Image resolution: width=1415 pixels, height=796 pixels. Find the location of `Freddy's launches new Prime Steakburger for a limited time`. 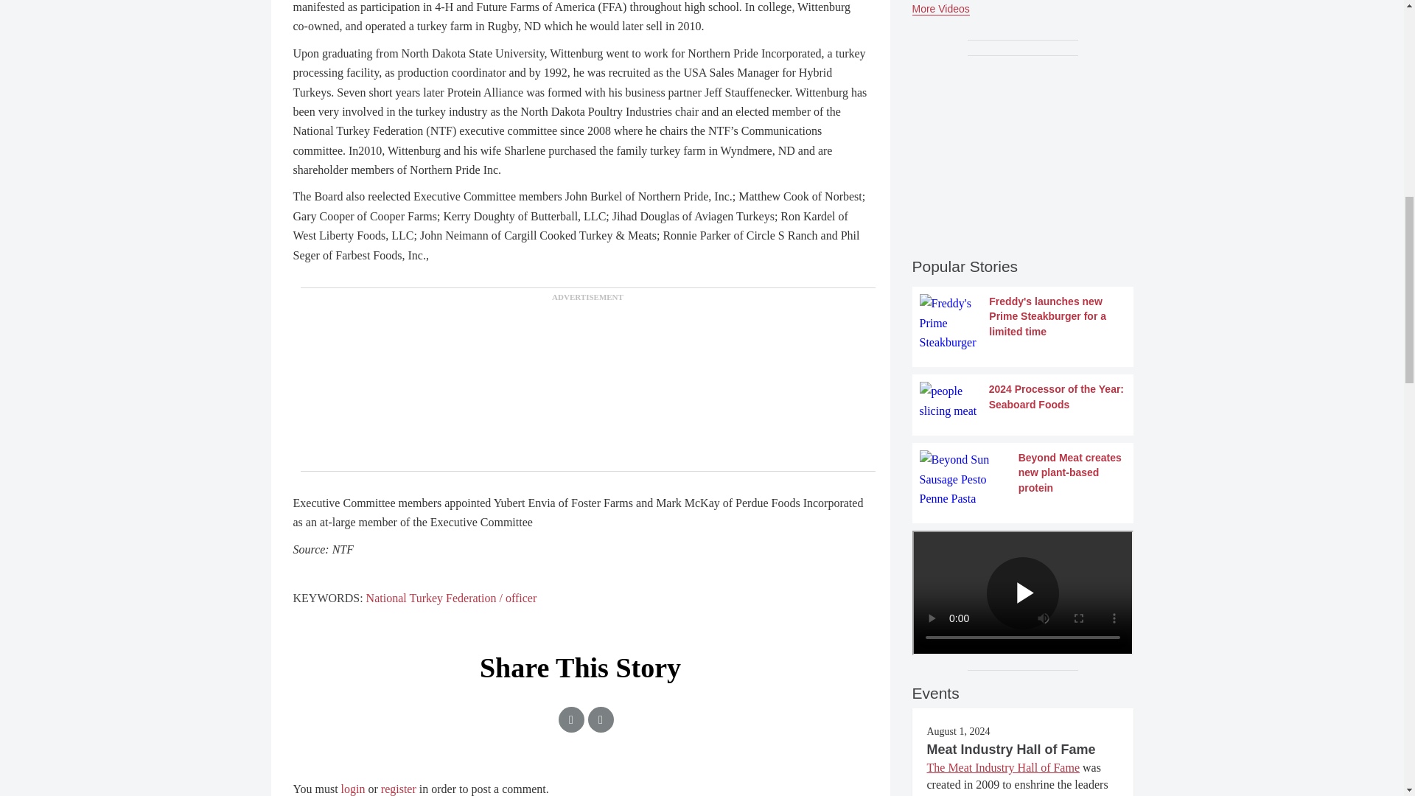

Freddy's launches new Prime Steakburger for a limited time is located at coordinates (1023, 323).